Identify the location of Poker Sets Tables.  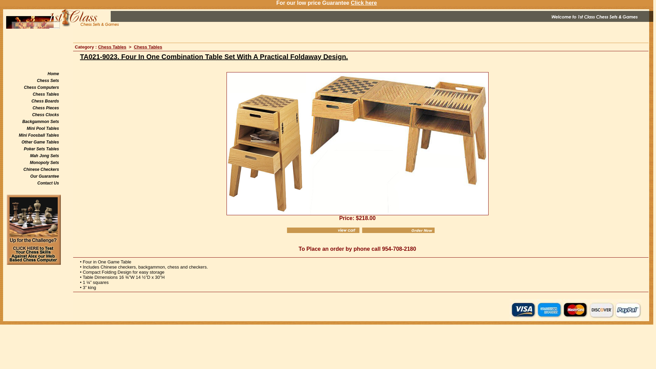
(42, 149).